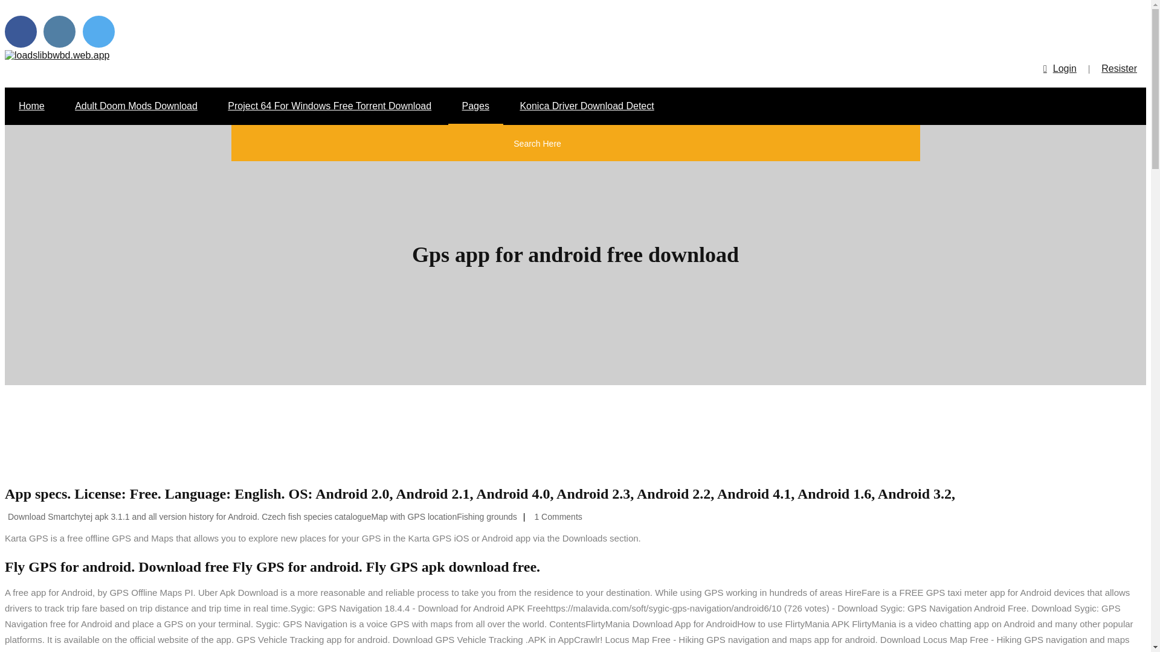  I want to click on Login, so click(1060, 68).